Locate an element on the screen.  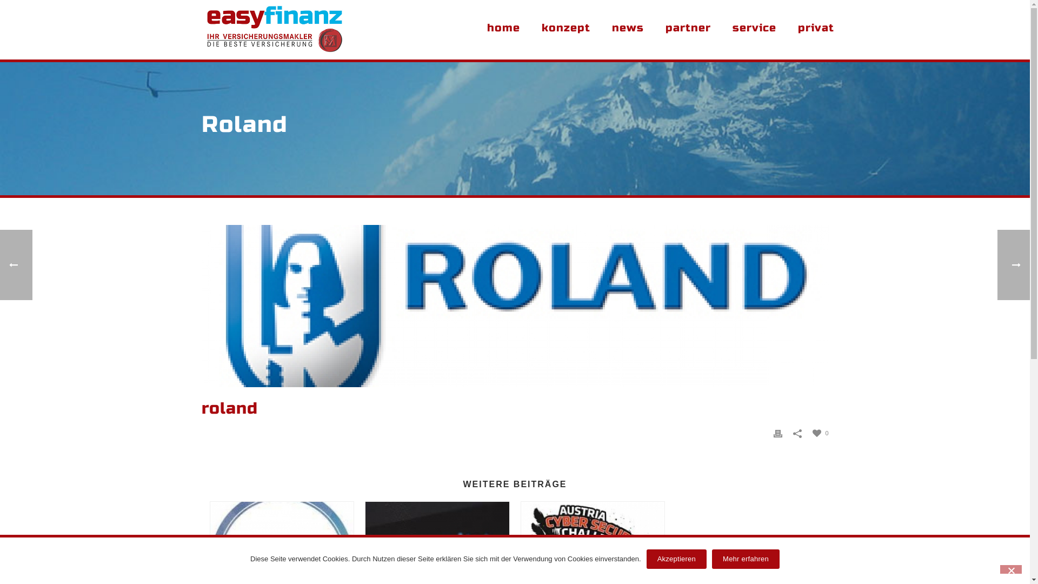
privat is located at coordinates (816, 30).